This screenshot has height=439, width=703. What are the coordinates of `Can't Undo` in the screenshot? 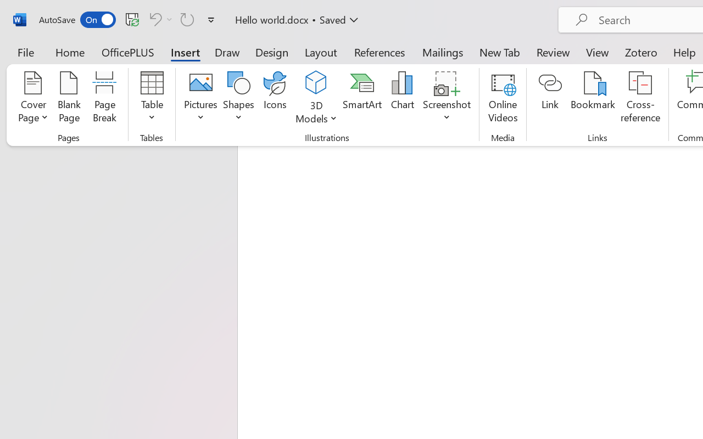 It's located at (154, 19).